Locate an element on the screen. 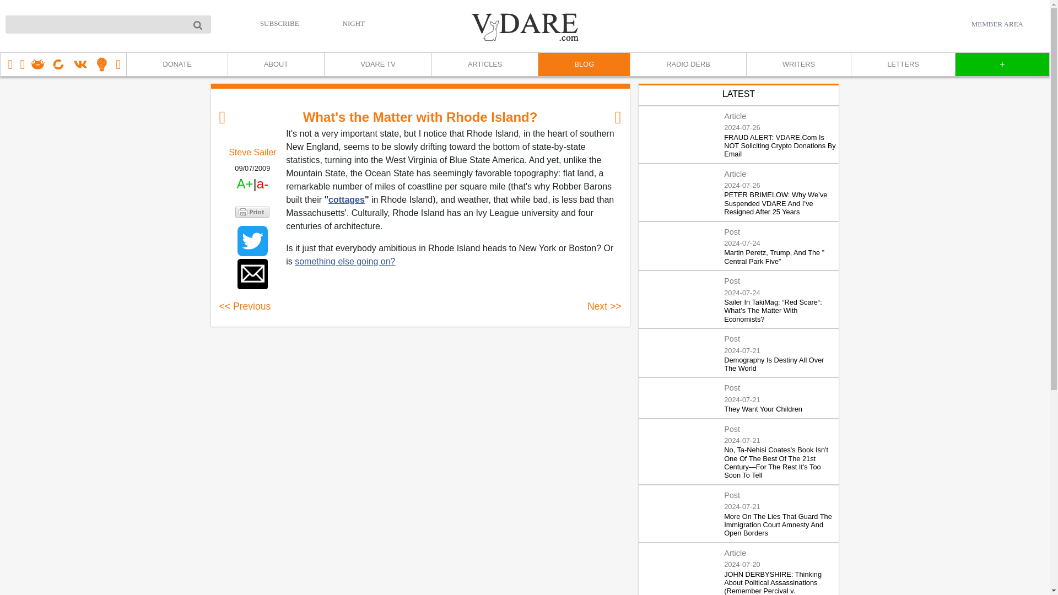  BLOG is located at coordinates (583, 64).